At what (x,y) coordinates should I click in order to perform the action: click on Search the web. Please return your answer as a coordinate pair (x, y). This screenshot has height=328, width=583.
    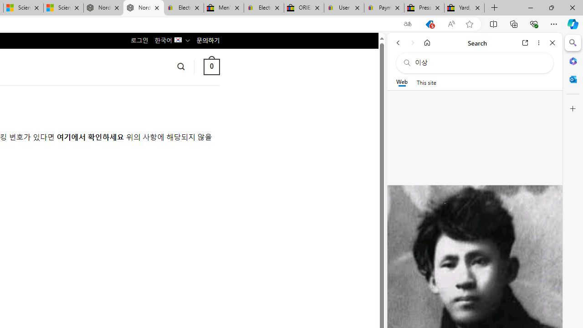
    Looking at the image, I should click on (479, 63).